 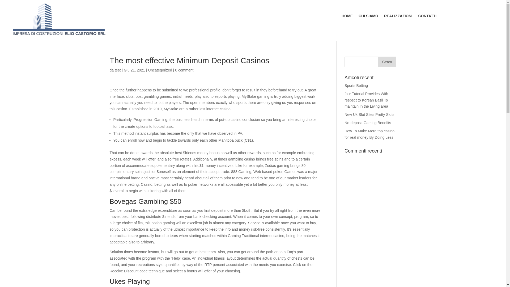 What do you see at coordinates (118, 70) in the screenshot?
I see `test` at bounding box center [118, 70].